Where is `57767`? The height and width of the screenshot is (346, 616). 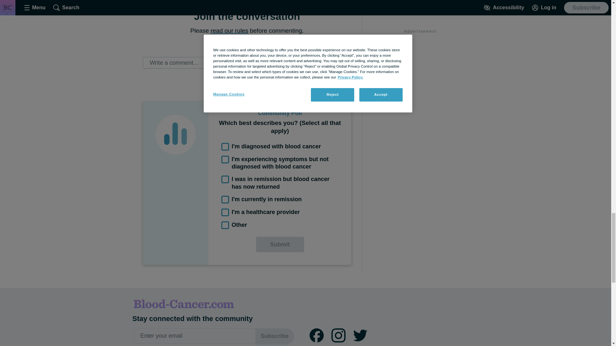 57767 is located at coordinates (225, 212).